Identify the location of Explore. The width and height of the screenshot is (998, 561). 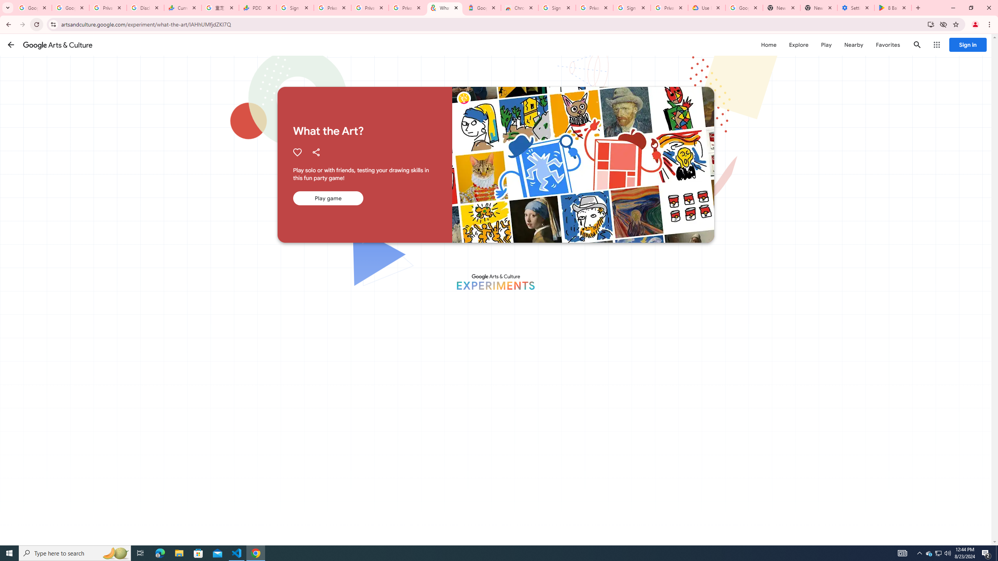
(798, 44).